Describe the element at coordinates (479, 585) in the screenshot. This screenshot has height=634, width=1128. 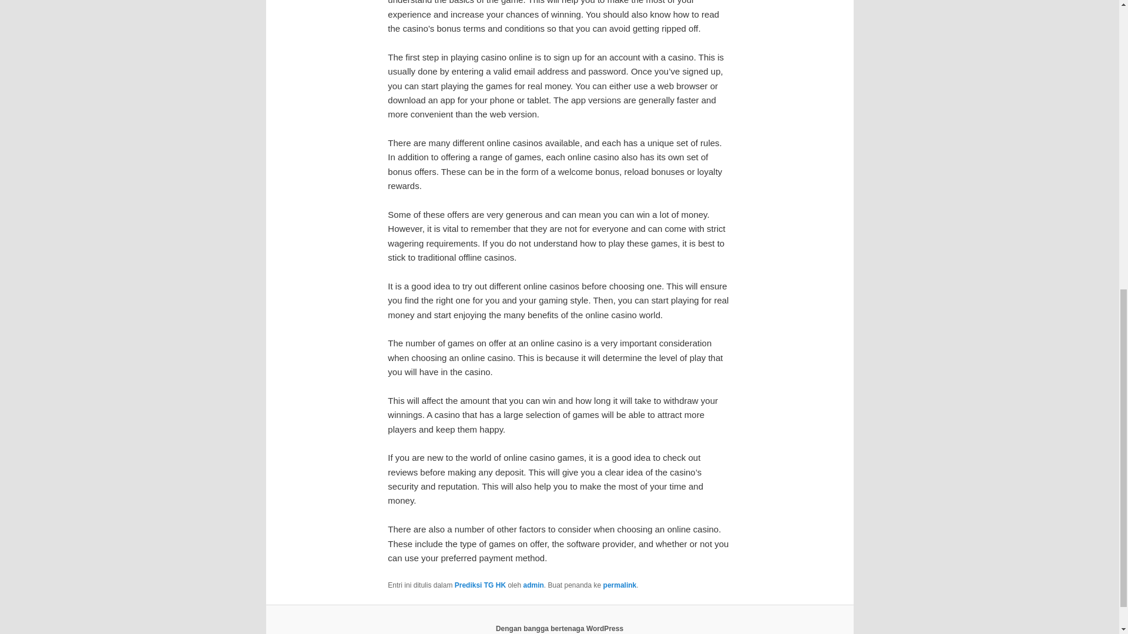
I see `Prediksi TG HK` at that location.